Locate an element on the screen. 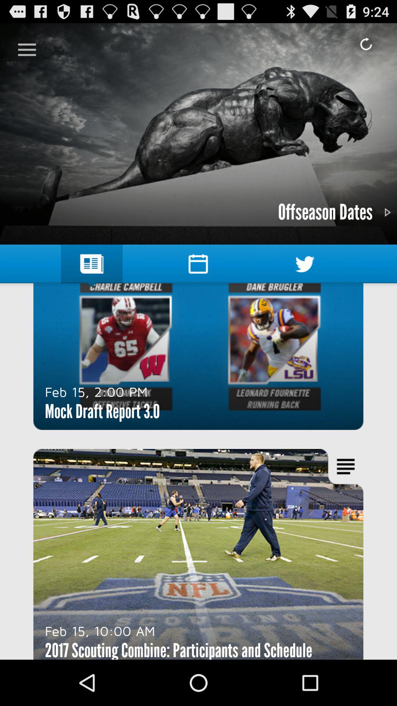  select the symbol which is immediately above charlie campbell is located at coordinates (92, 264).